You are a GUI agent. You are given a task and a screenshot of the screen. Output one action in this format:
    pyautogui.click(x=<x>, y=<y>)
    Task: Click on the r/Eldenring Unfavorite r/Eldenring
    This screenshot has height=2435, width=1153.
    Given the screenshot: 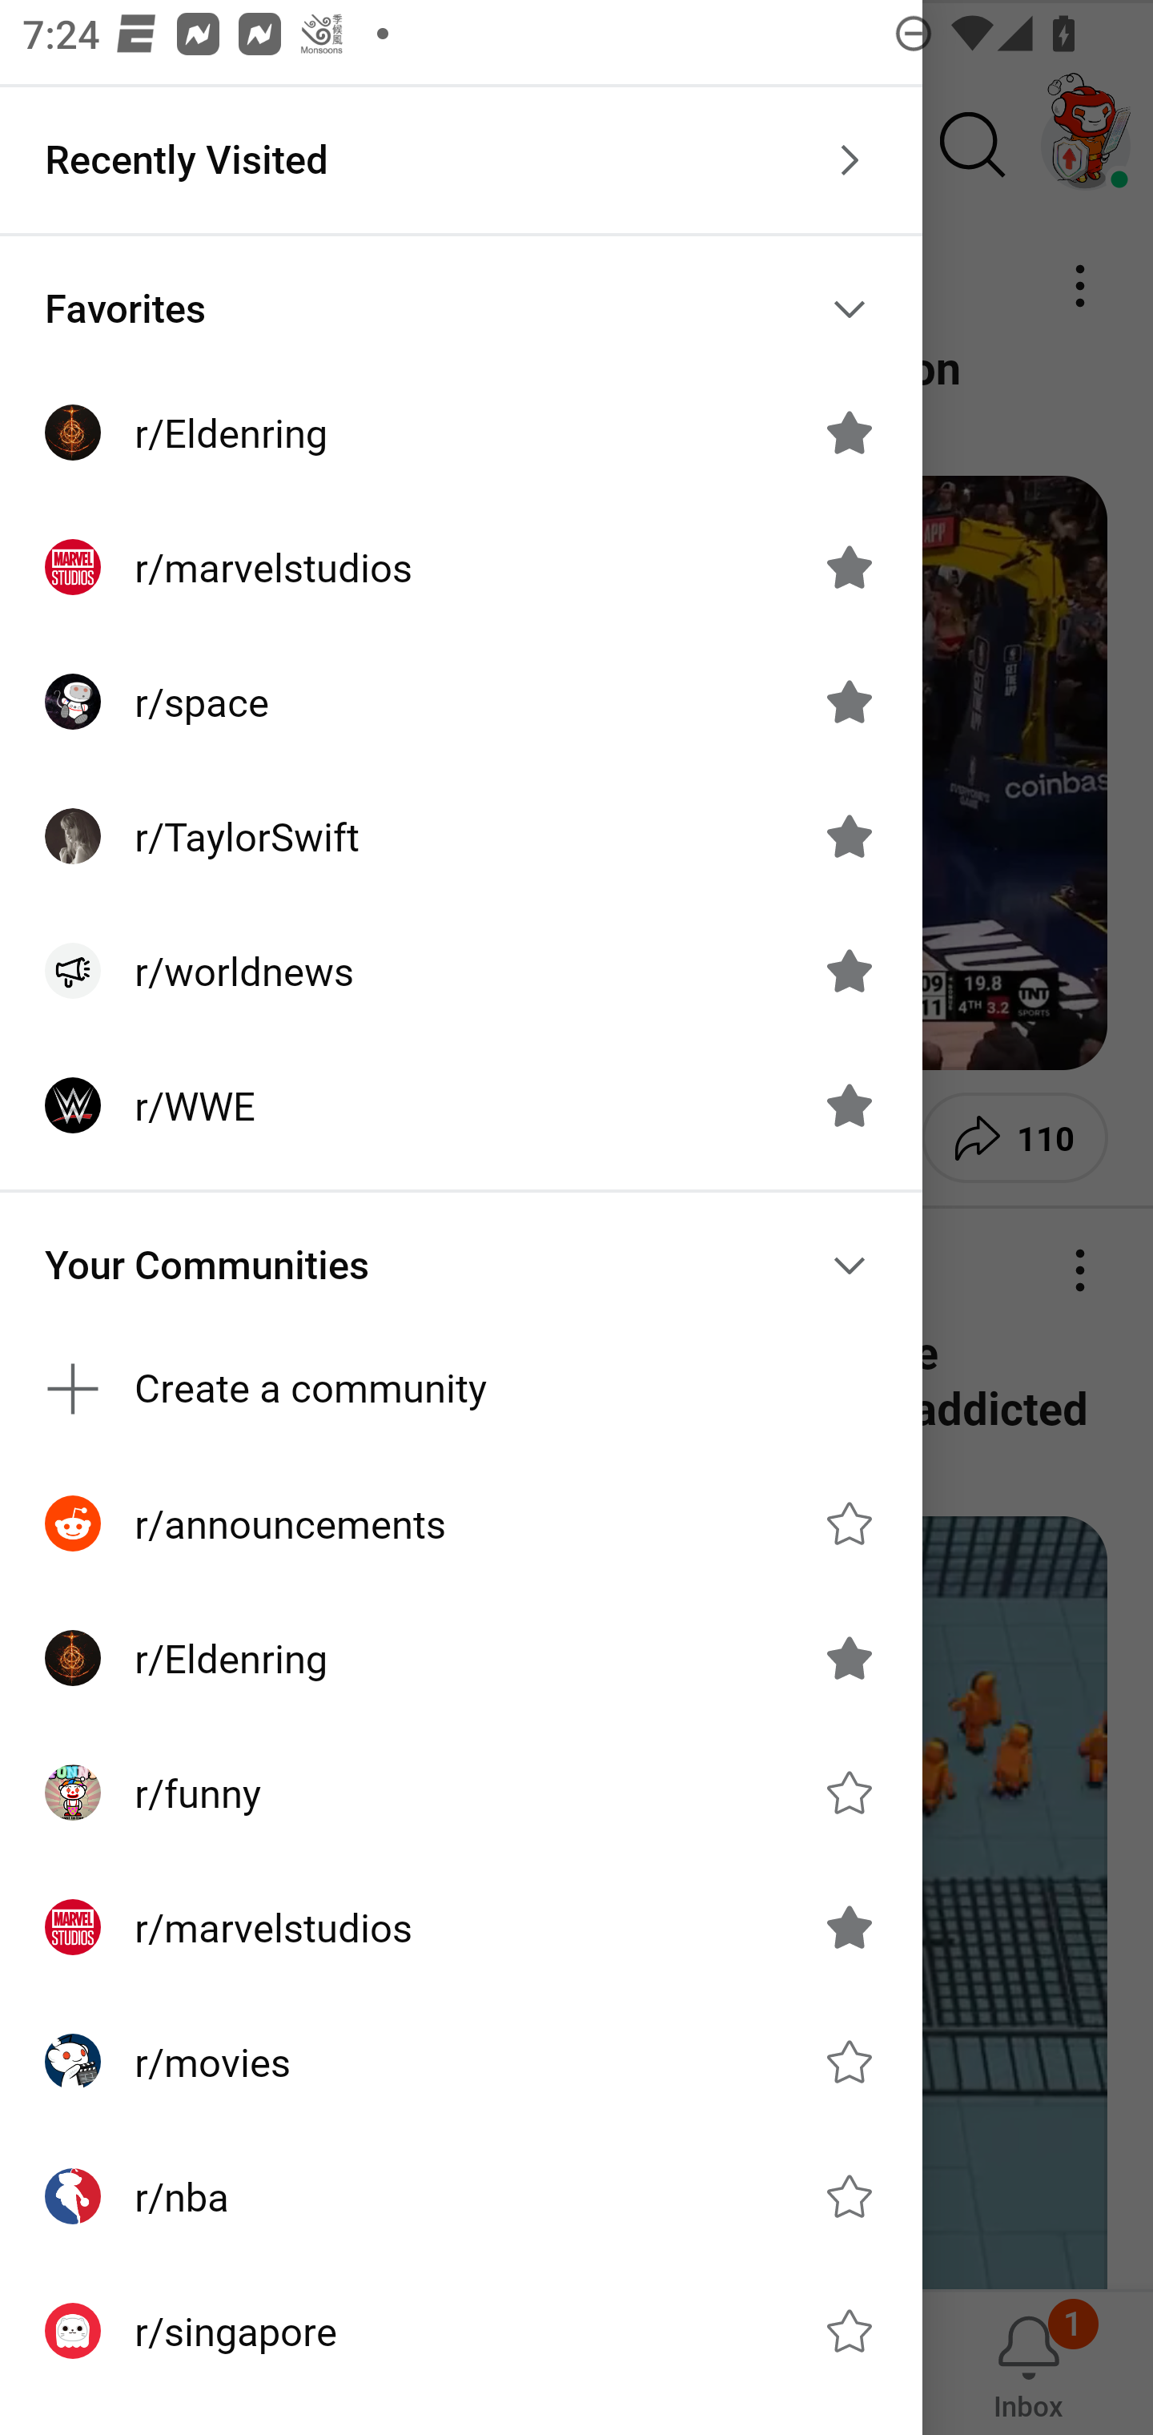 What is the action you would take?
    pyautogui.click(x=461, y=1658)
    